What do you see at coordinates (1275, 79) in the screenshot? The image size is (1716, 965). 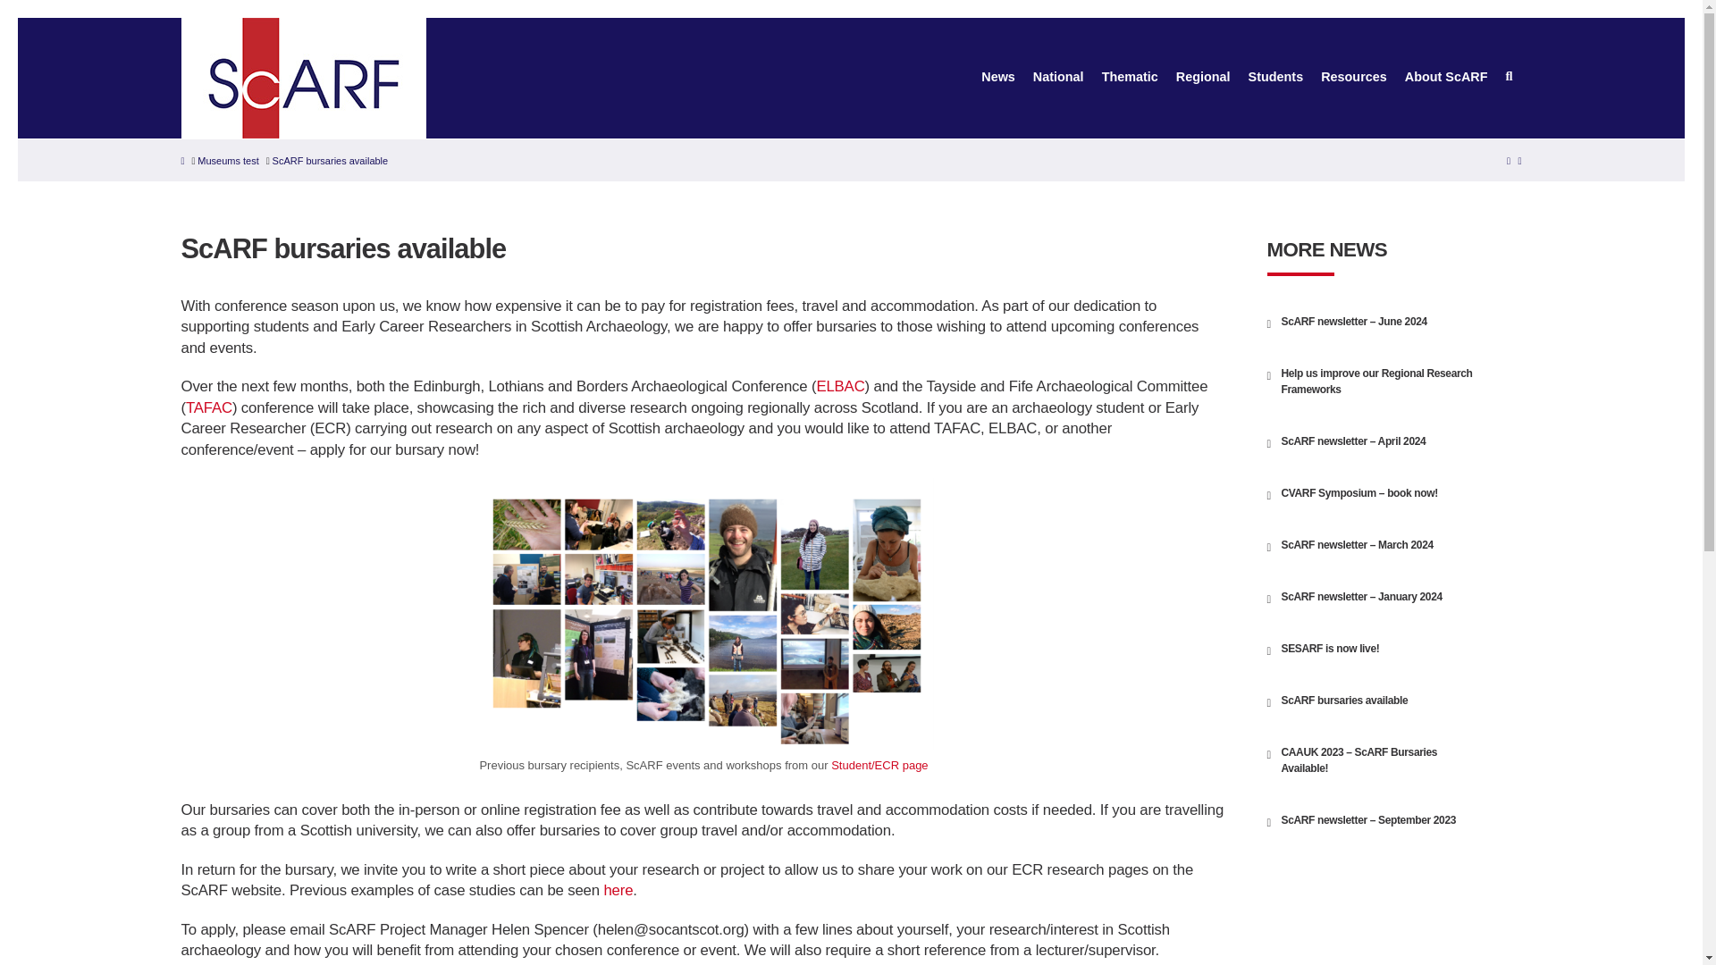 I see `Students` at bounding box center [1275, 79].